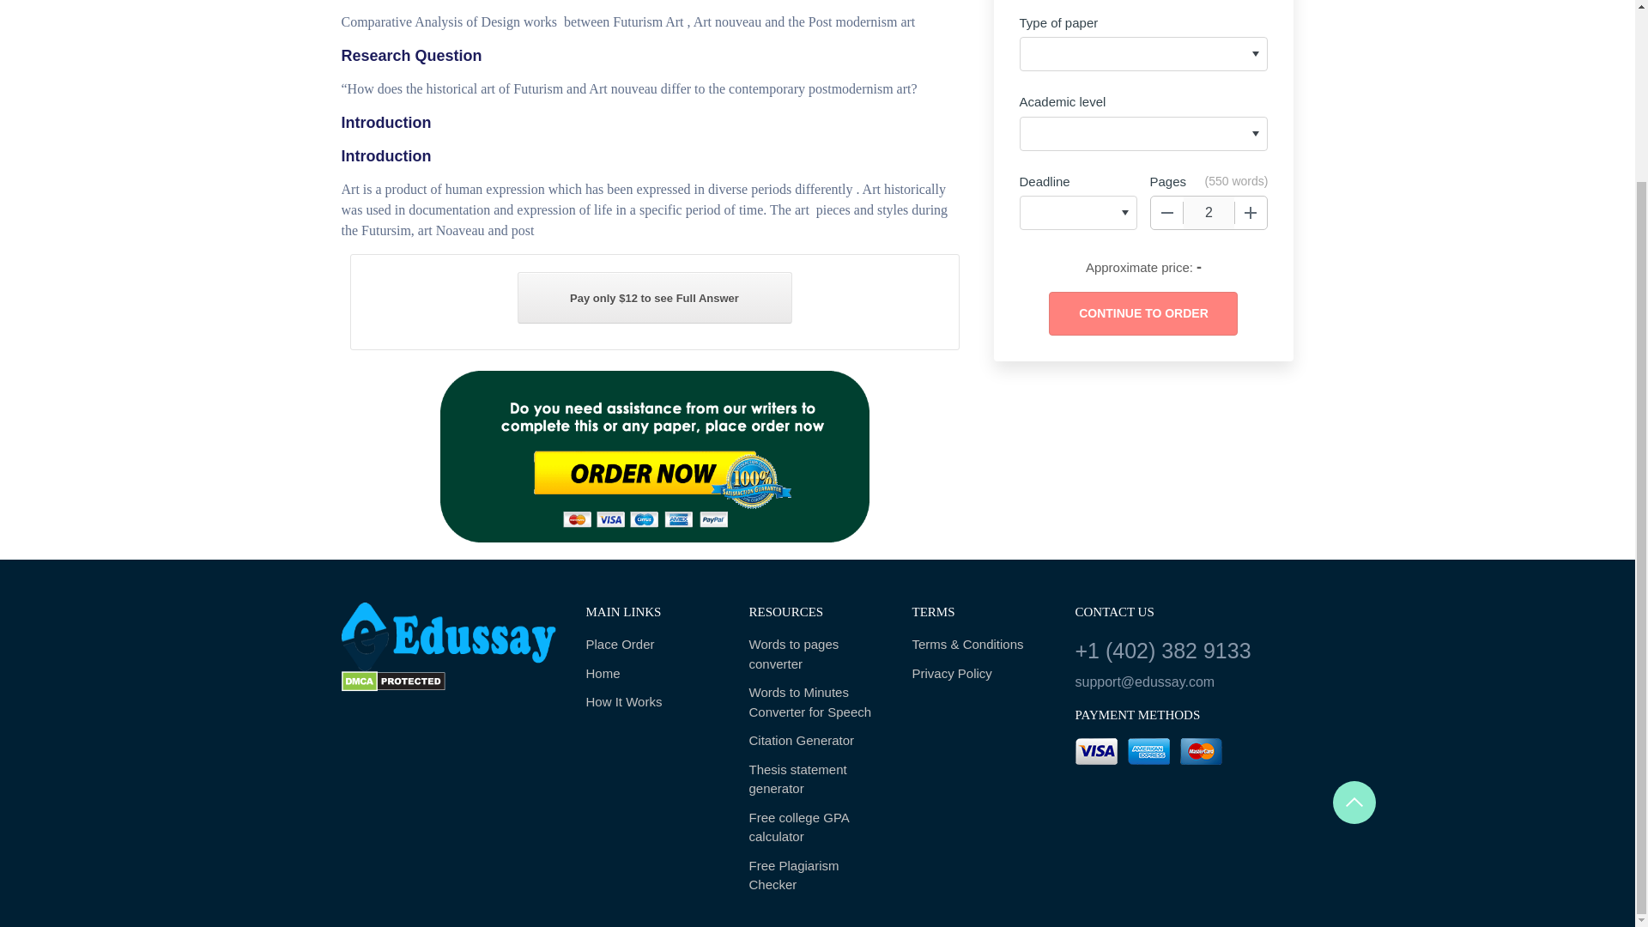  Describe the element at coordinates (1166, 212) in the screenshot. I see `Decrease` at that location.